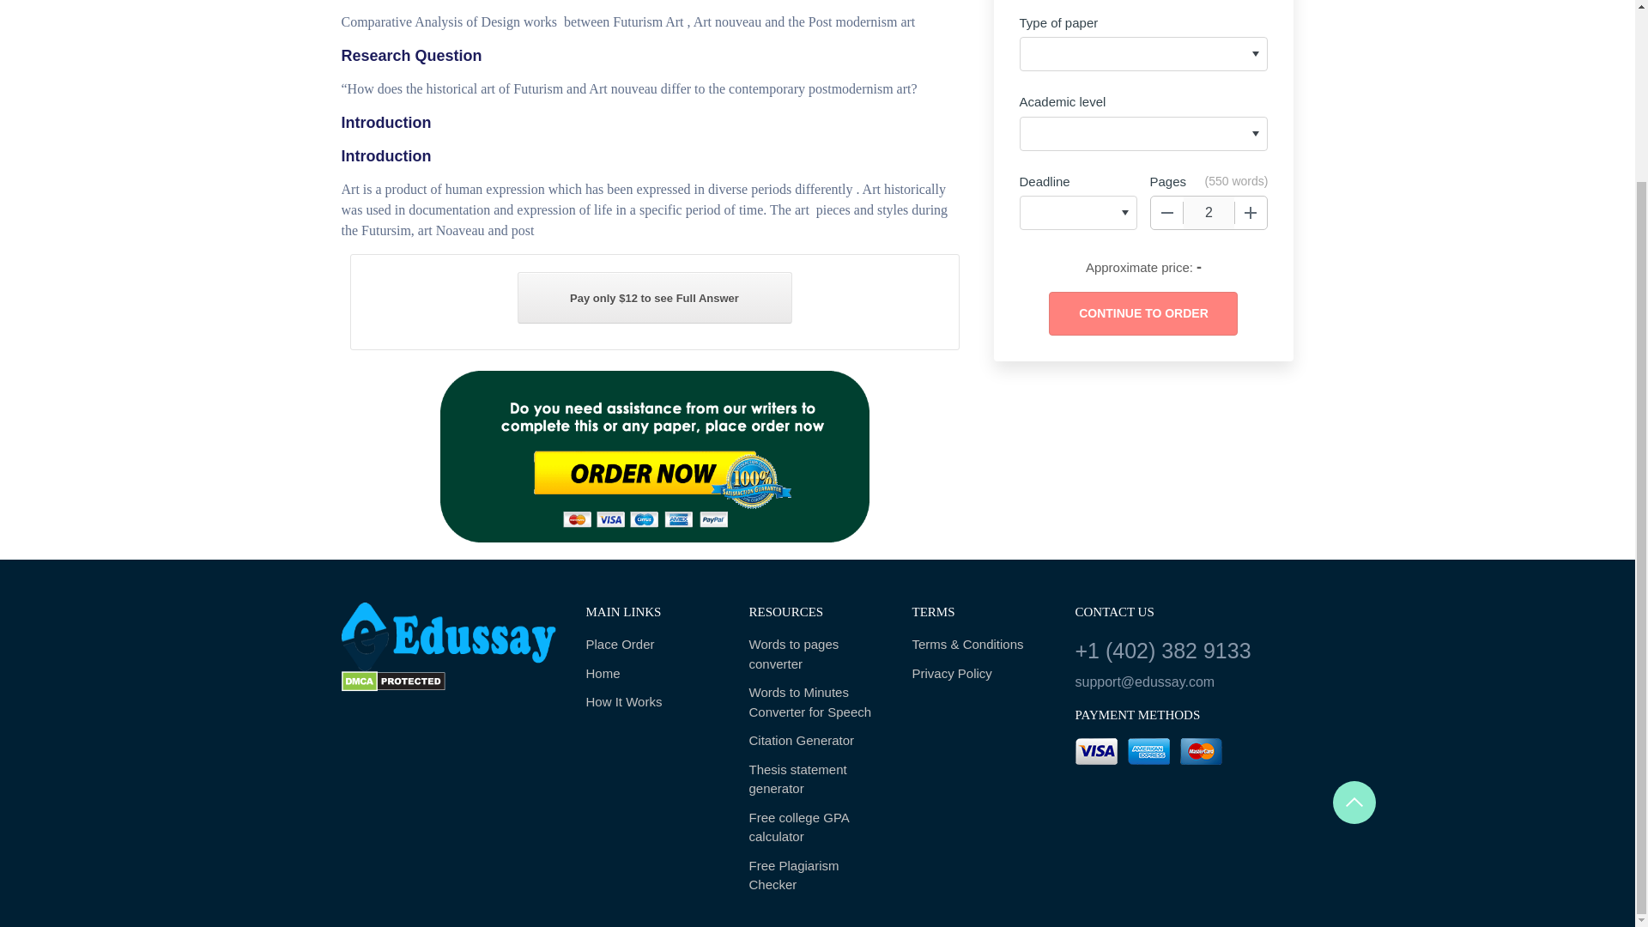  Describe the element at coordinates (1166, 212) in the screenshot. I see `Decrease` at that location.